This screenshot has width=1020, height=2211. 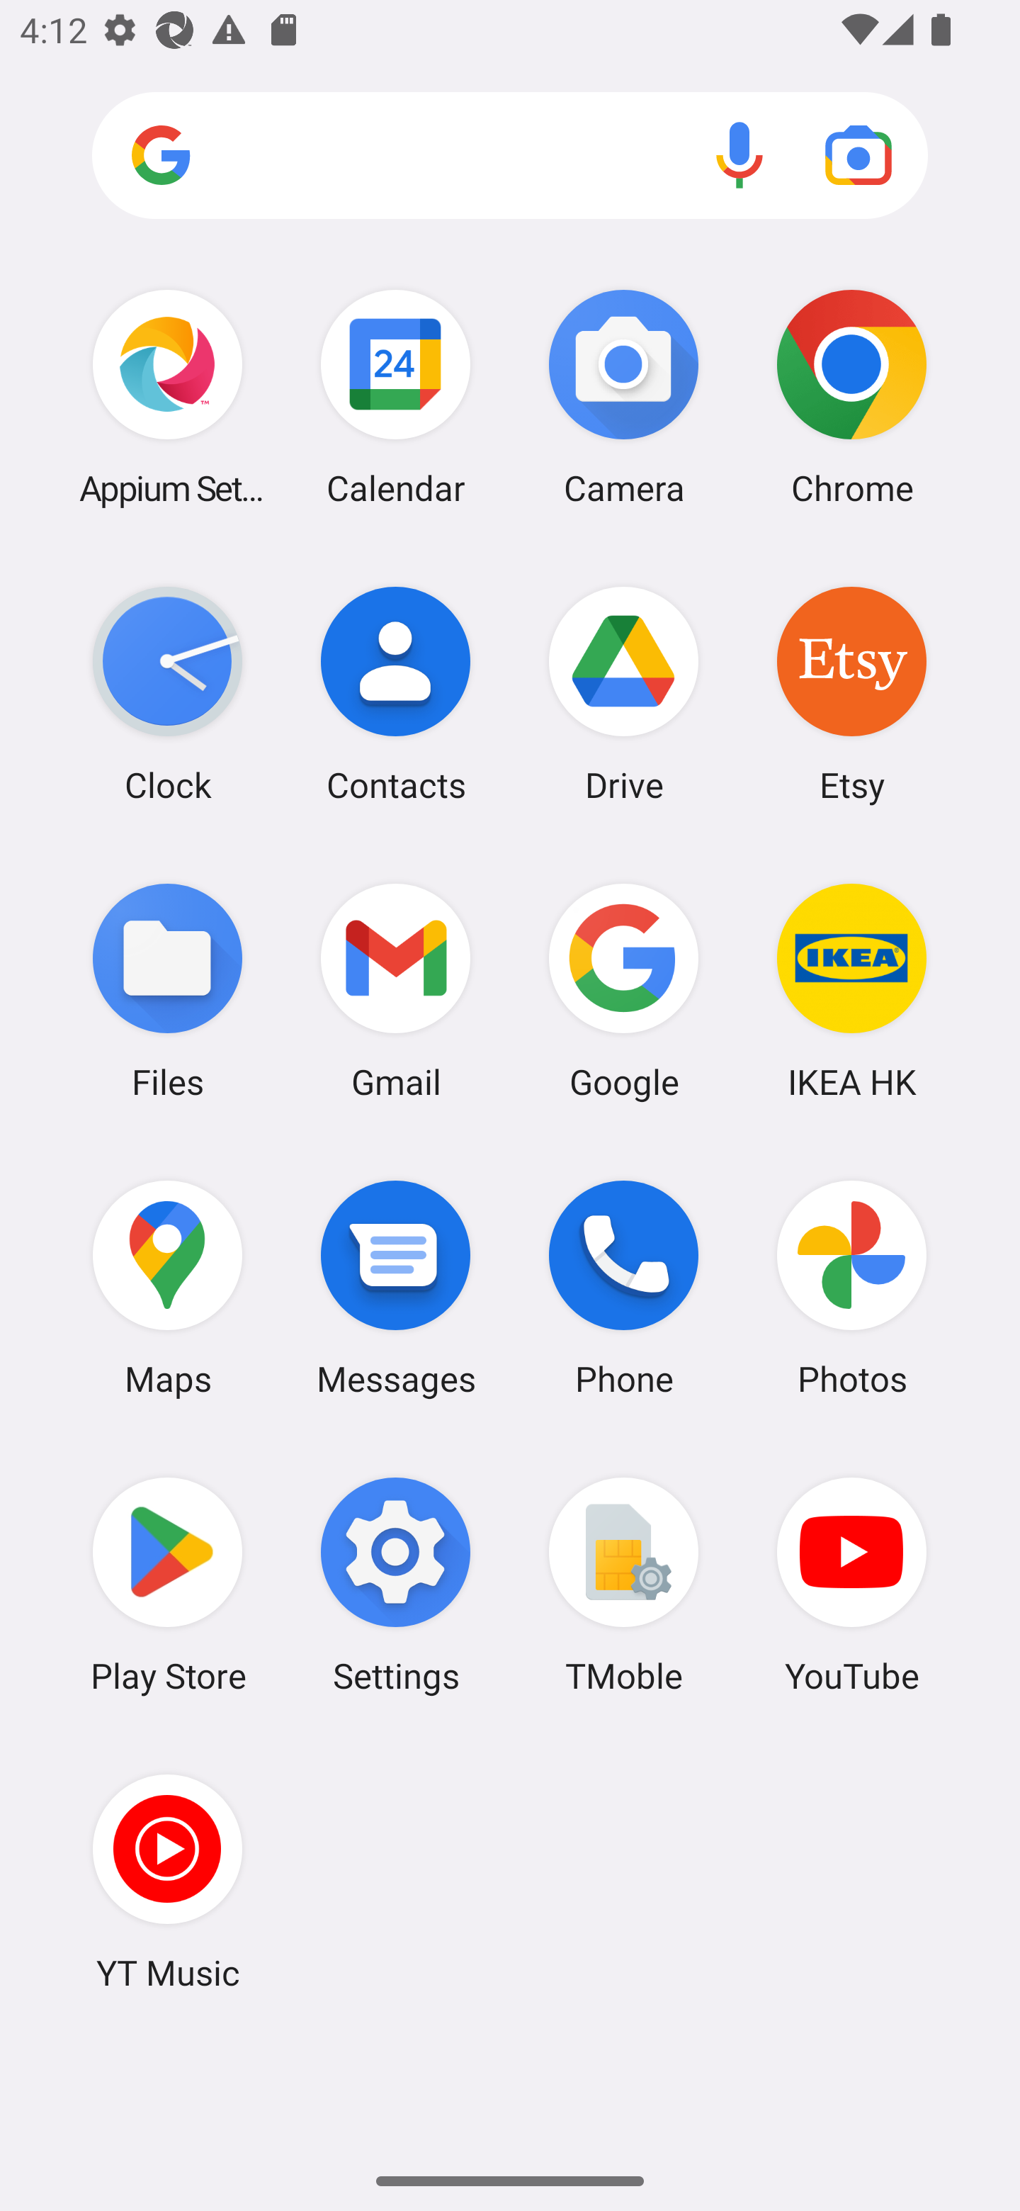 What do you see at coordinates (739, 154) in the screenshot?
I see `Voice search` at bounding box center [739, 154].